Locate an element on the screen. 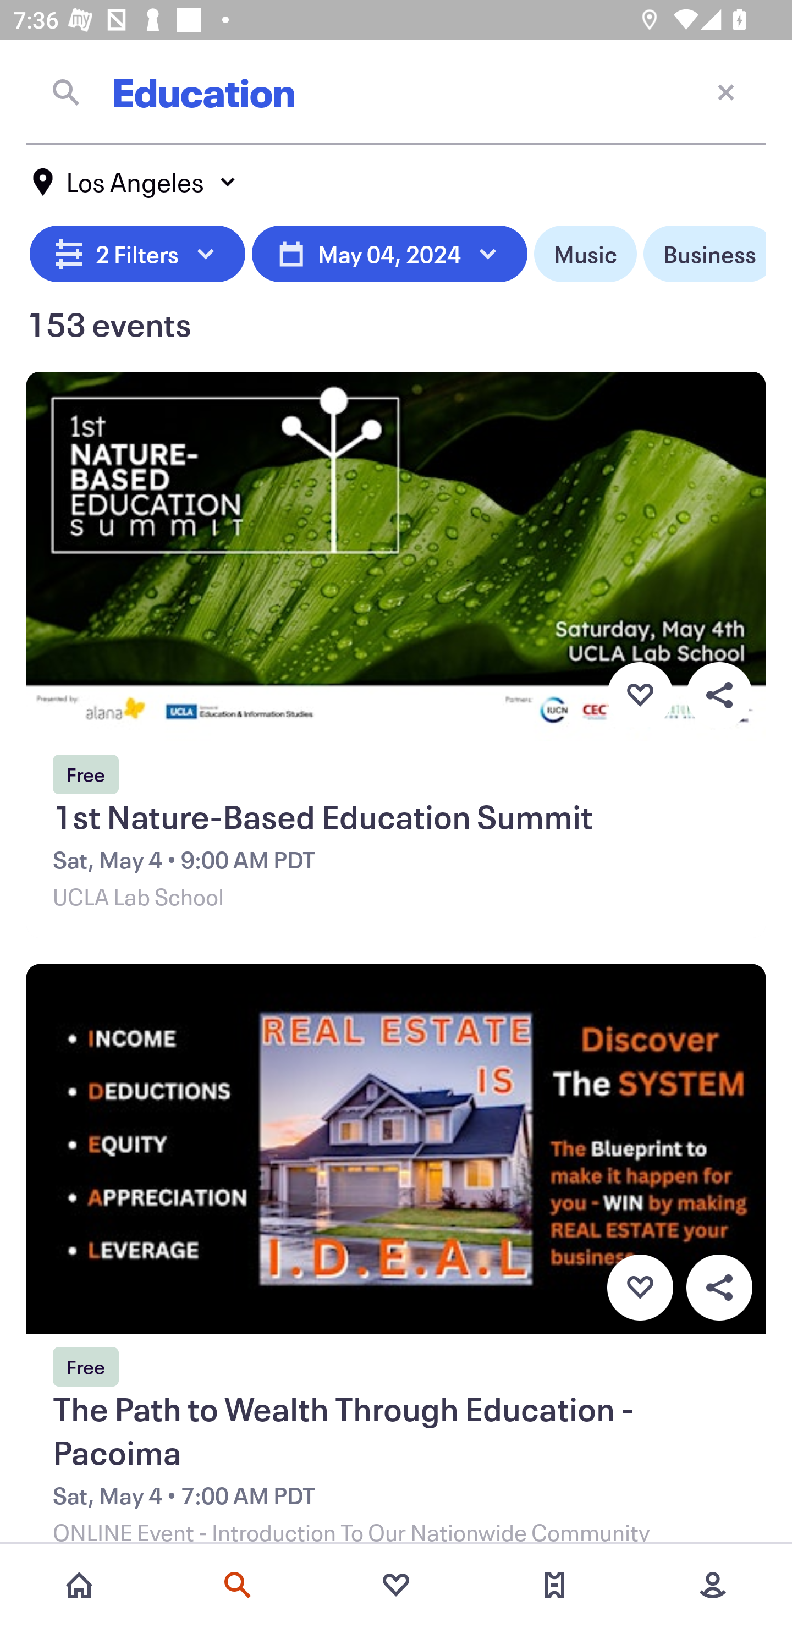 Image resolution: width=792 pixels, height=1628 pixels. Close current screen is located at coordinates (726, 91).